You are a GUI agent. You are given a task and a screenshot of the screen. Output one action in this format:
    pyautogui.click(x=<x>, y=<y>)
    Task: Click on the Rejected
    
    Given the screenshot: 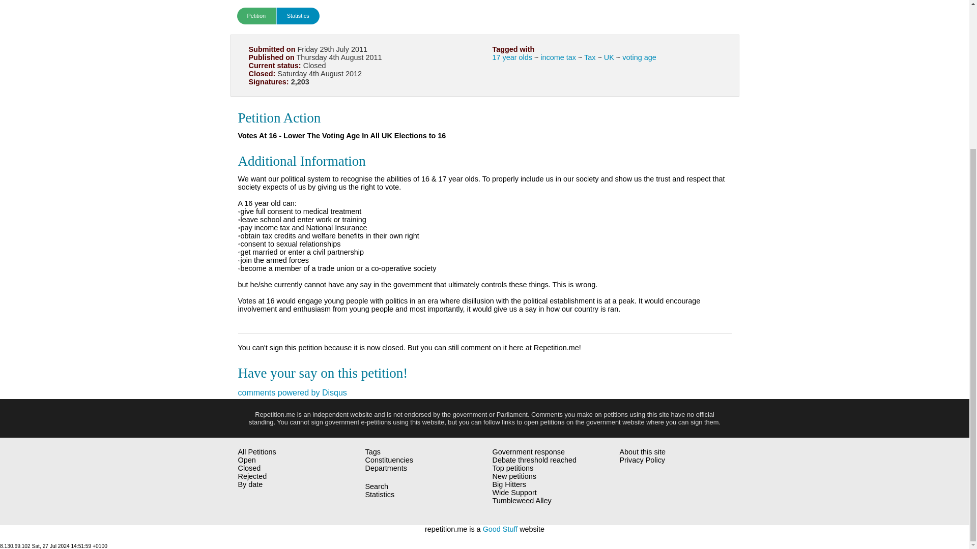 What is the action you would take?
    pyautogui.click(x=252, y=476)
    